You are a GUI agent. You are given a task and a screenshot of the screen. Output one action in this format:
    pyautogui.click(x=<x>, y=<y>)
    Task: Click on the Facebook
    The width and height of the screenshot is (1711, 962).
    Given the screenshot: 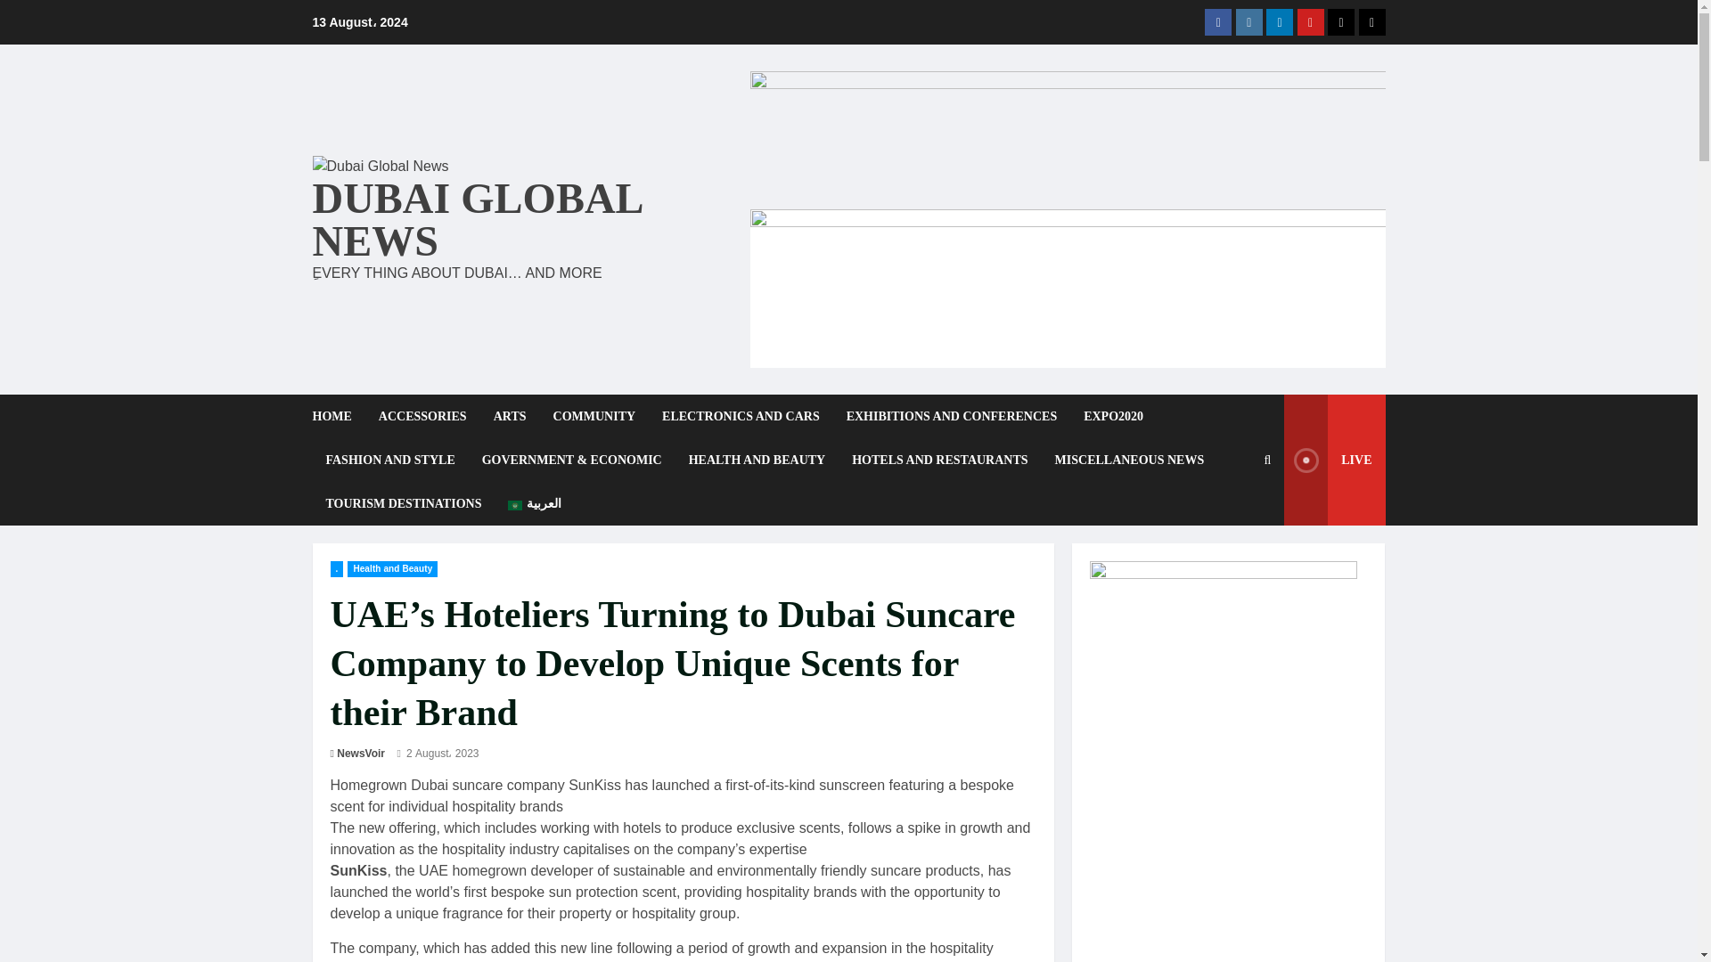 What is the action you would take?
    pyautogui.click(x=1217, y=21)
    